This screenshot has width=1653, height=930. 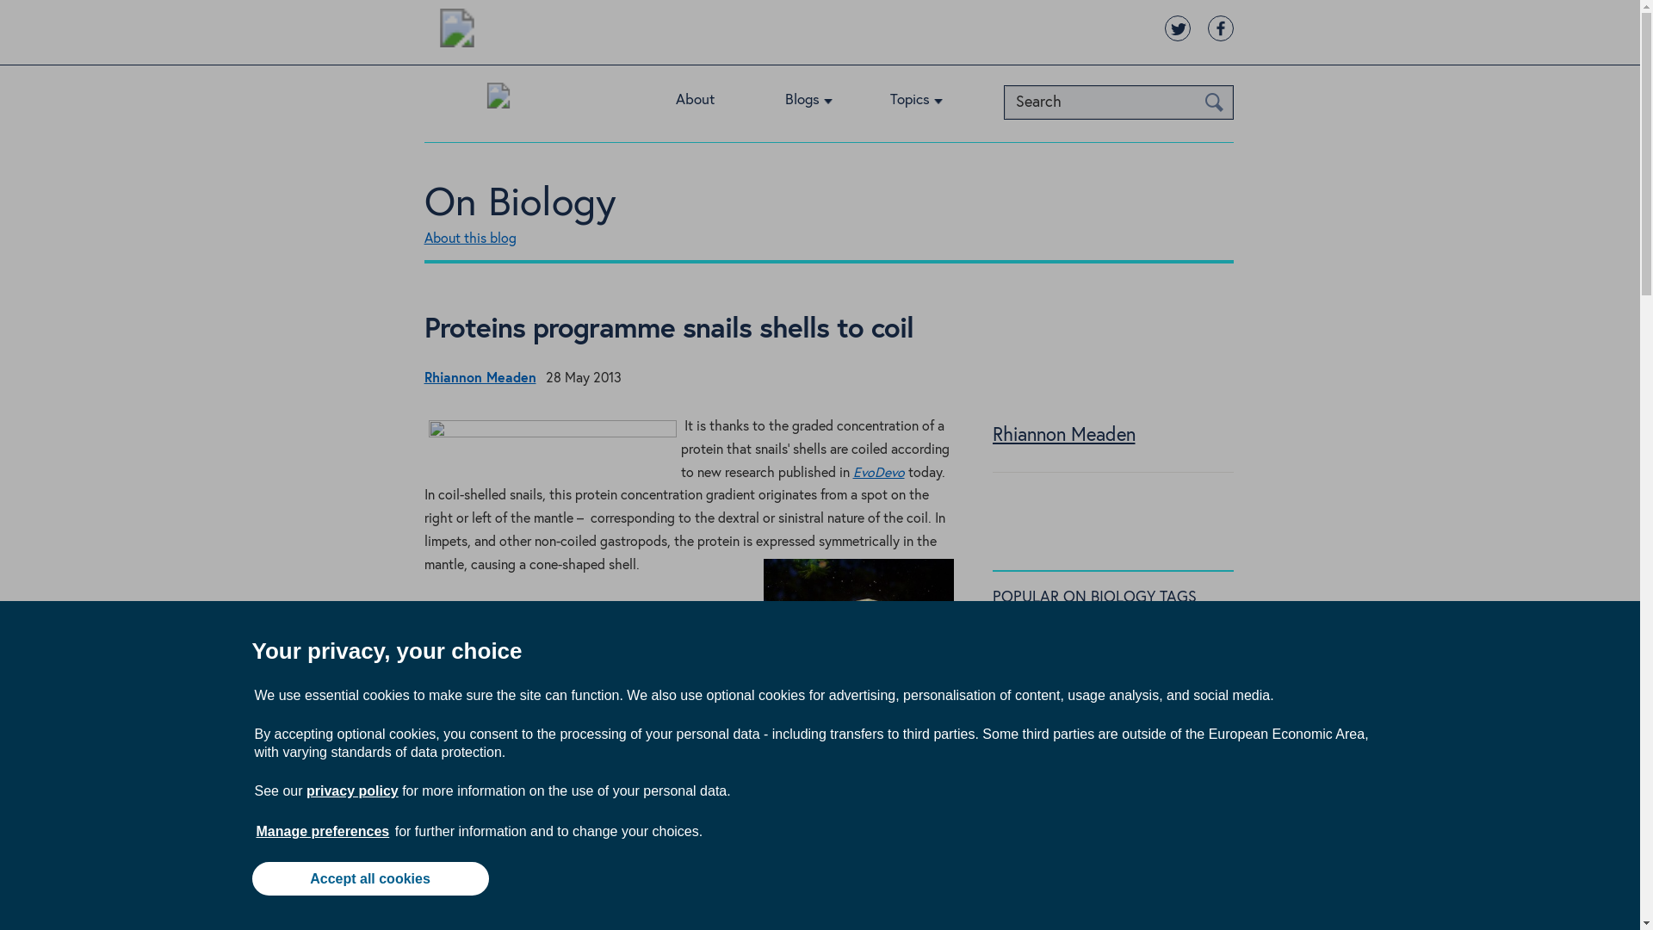 I want to click on Manage preferences, so click(x=323, y=831).